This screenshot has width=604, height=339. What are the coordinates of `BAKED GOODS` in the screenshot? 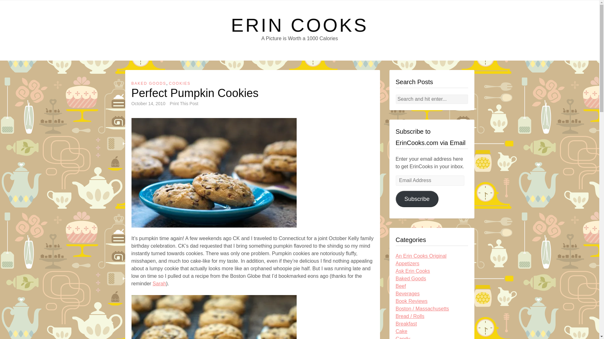 It's located at (149, 83).